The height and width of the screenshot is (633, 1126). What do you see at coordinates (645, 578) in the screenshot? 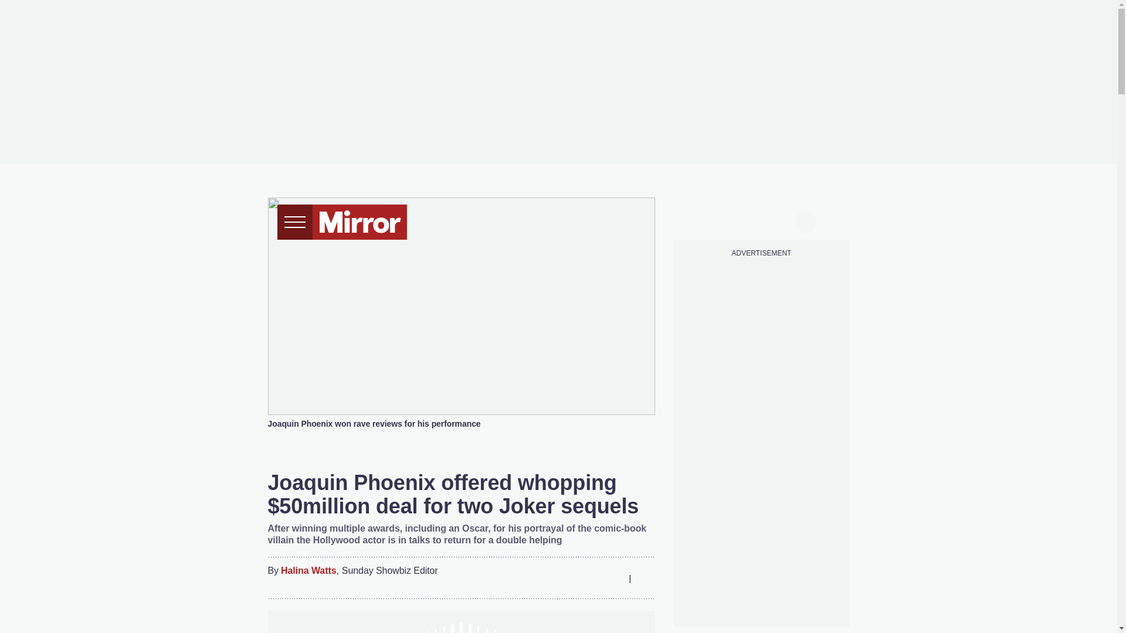
I see `Comments` at bounding box center [645, 578].